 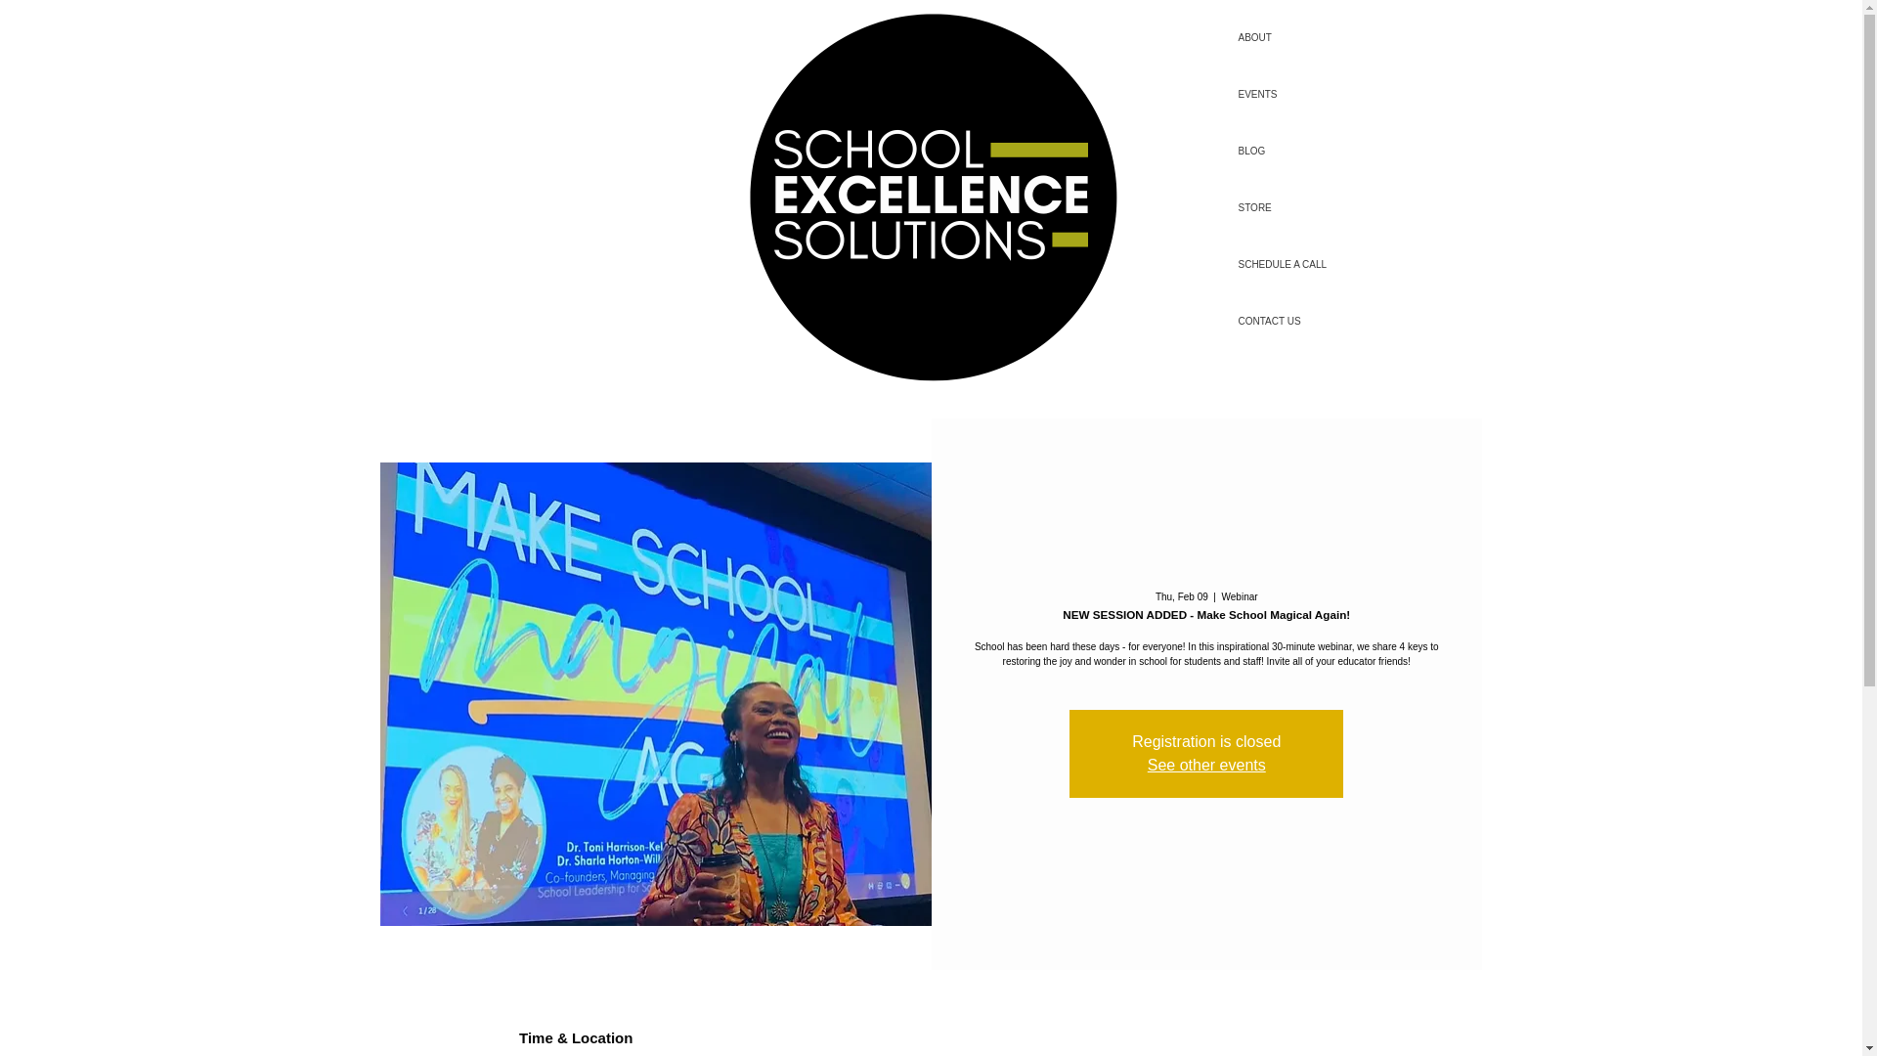 What do you see at coordinates (1310, 321) in the screenshot?
I see `CONTACT US` at bounding box center [1310, 321].